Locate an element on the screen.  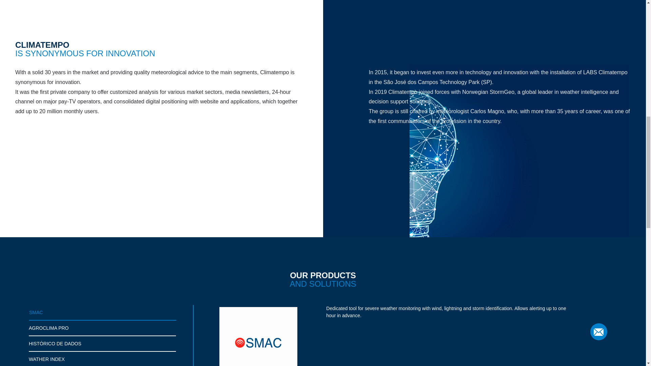
AGROCLIMA PRO is located at coordinates (103, 328).